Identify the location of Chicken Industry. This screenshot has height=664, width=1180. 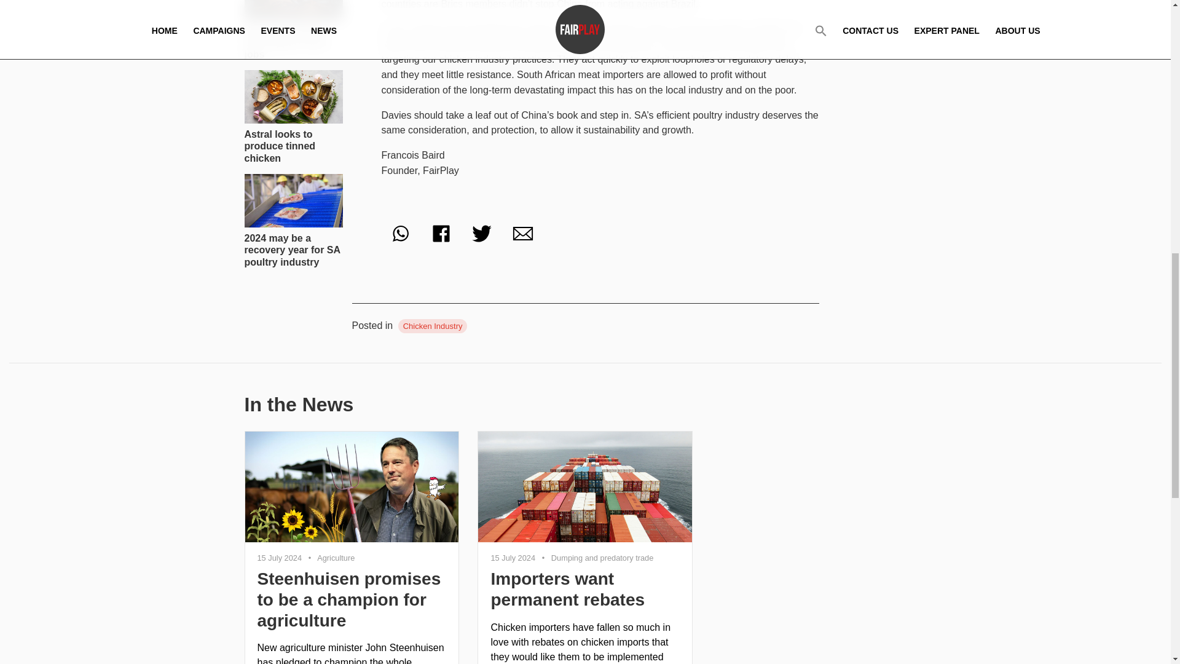
(433, 326).